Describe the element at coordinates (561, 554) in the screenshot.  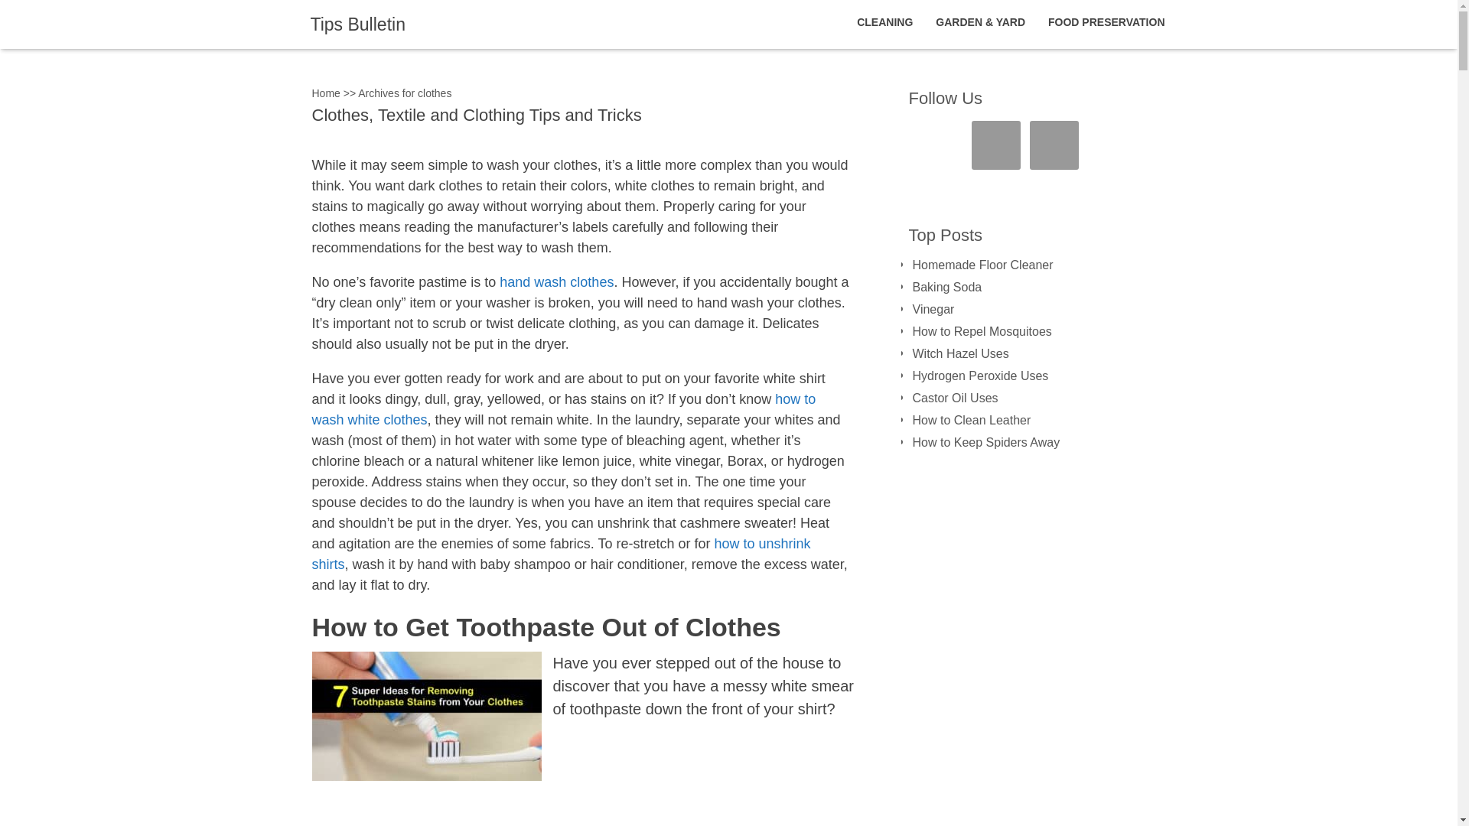
I see `how to unshrink shirts` at that location.